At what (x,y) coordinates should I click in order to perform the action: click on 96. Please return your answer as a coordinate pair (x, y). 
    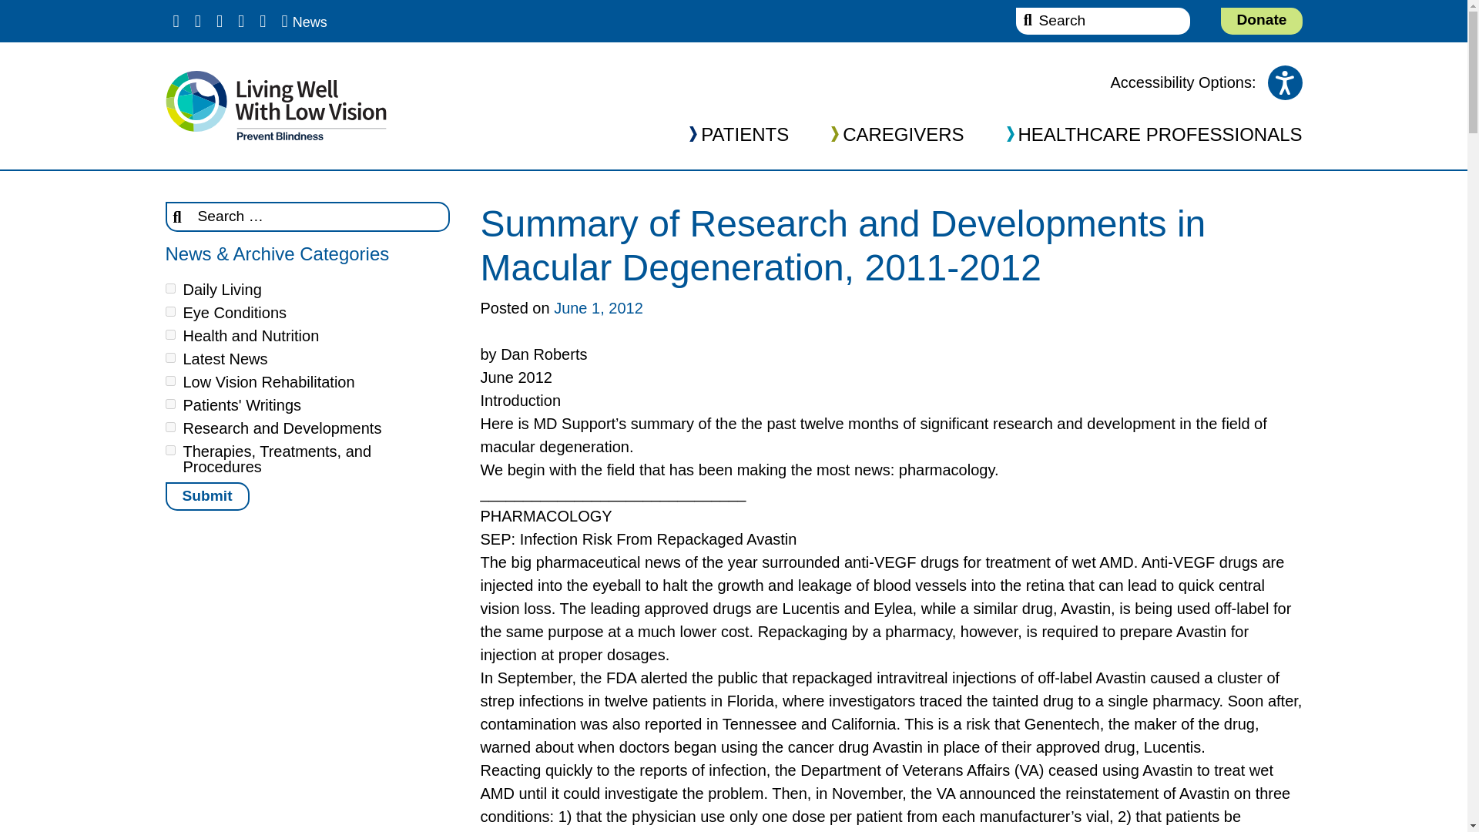
    Looking at the image, I should click on (169, 311).